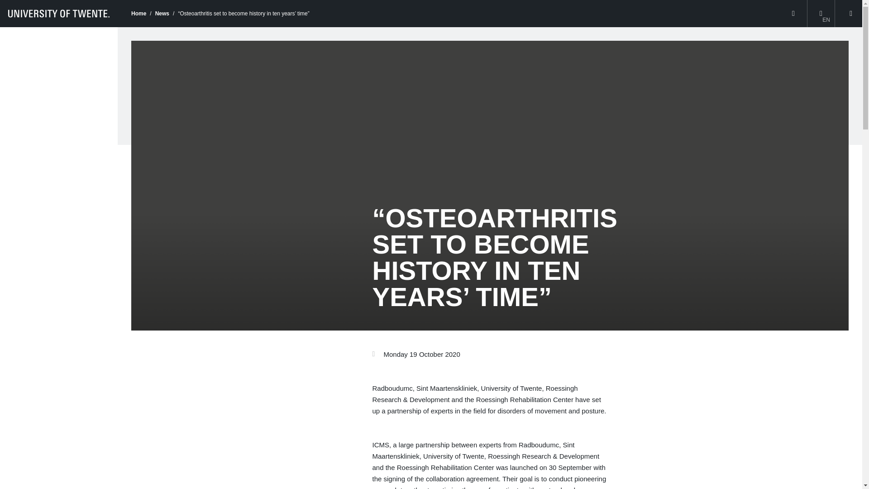 The image size is (869, 489). I want to click on News, so click(162, 13).